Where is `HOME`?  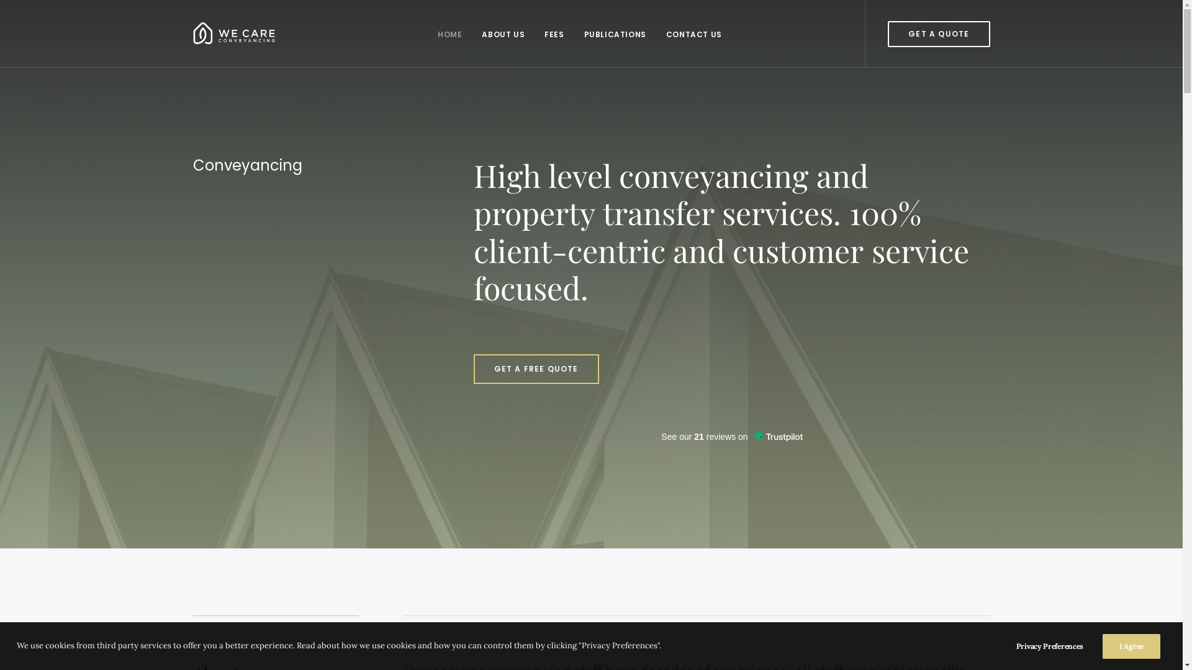
HOME is located at coordinates (449, 33).